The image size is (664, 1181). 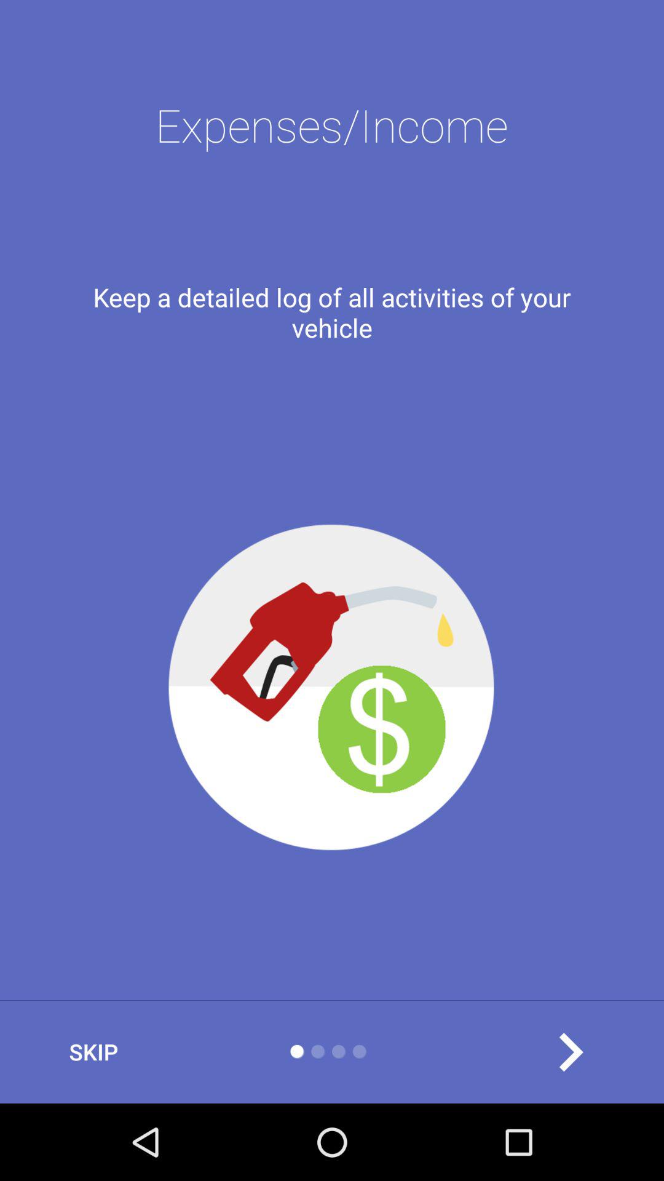 I want to click on press item at the bottom right corner, so click(x=570, y=1052).